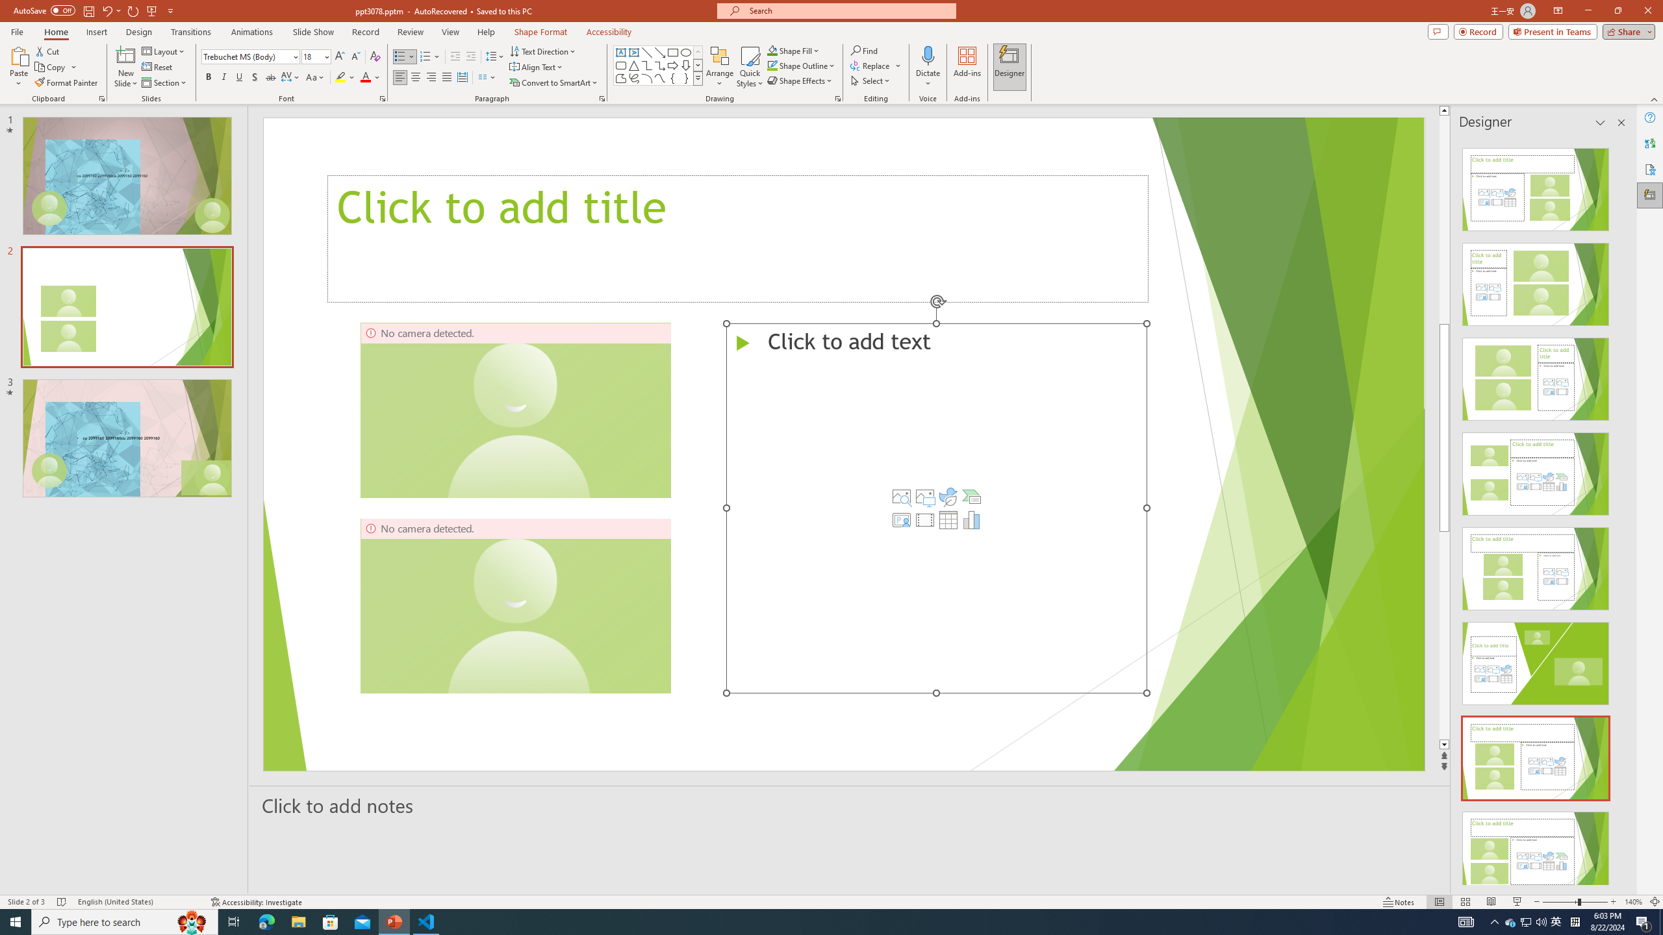 The image size is (1663, 935). I want to click on Recommended Design: Design Idea, so click(1536, 186).